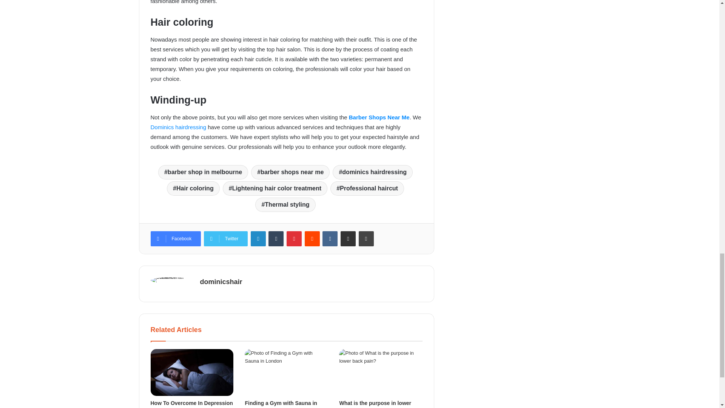 The height and width of the screenshot is (408, 725). What do you see at coordinates (372, 172) in the screenshot?
I see `dominics hairdressing` at bounding box center [372, 172].